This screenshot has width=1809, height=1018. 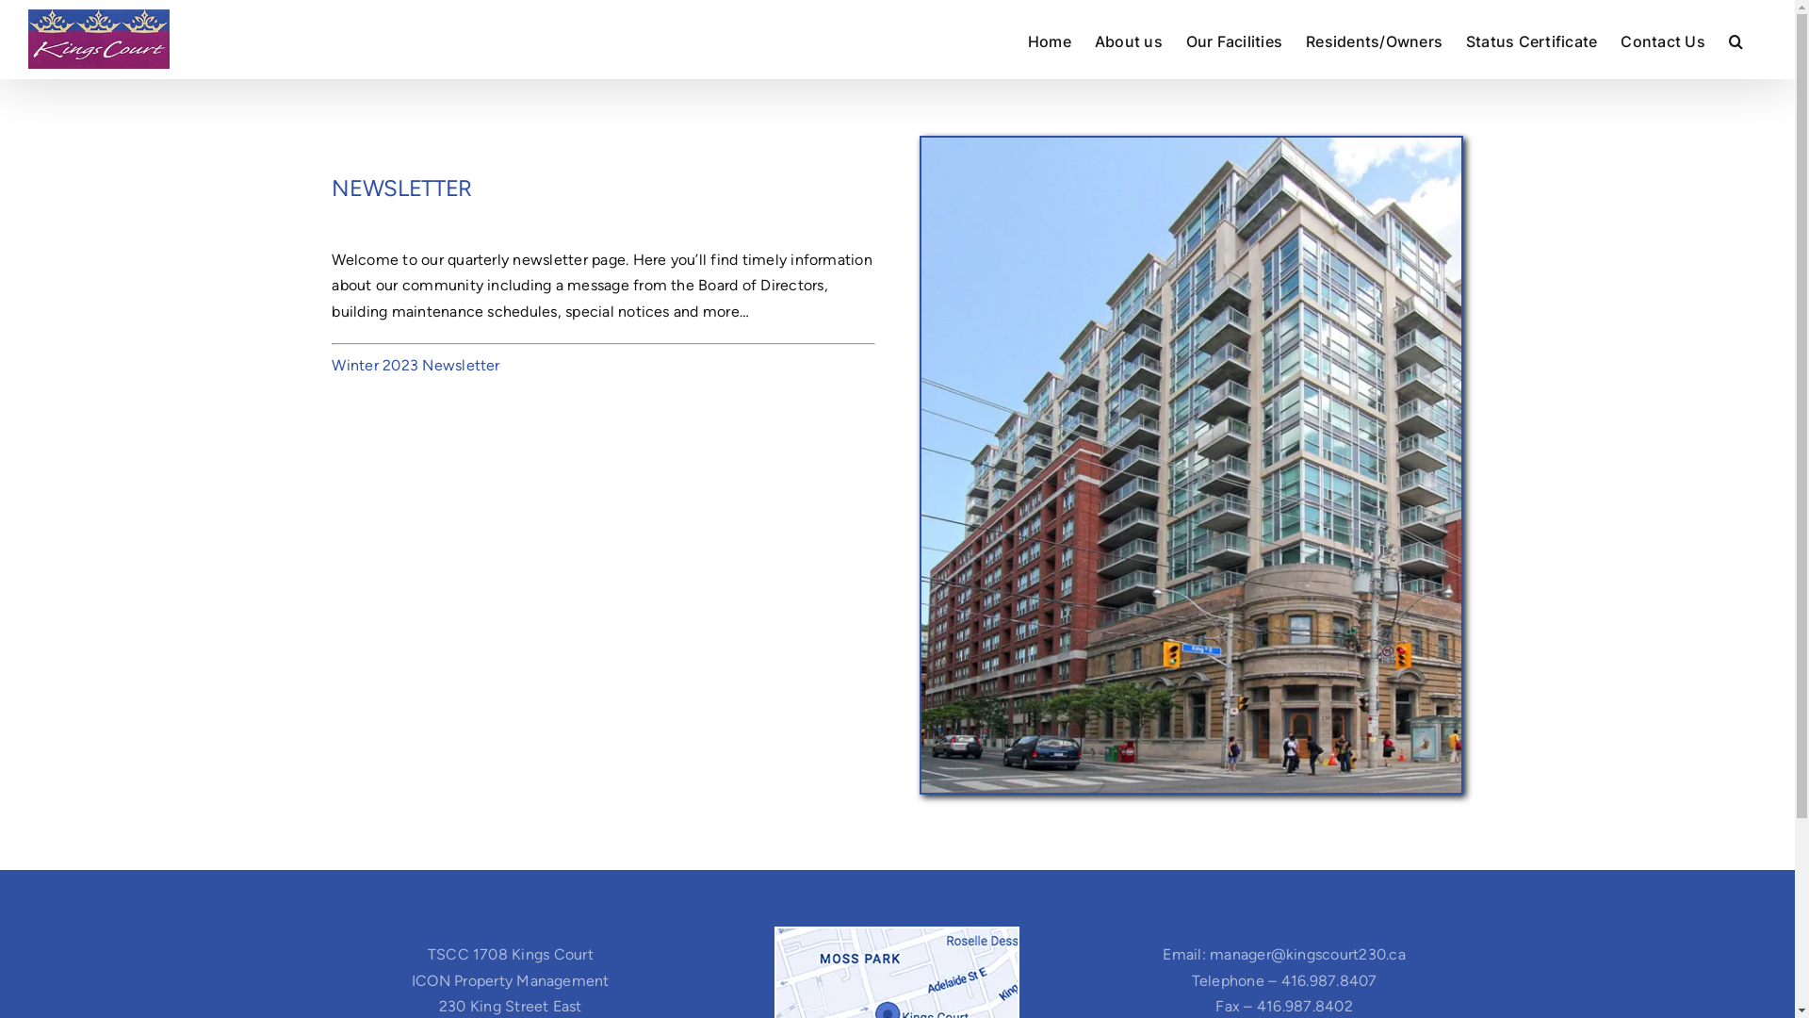 I want to click on About us, so click(x=1129, y=40).